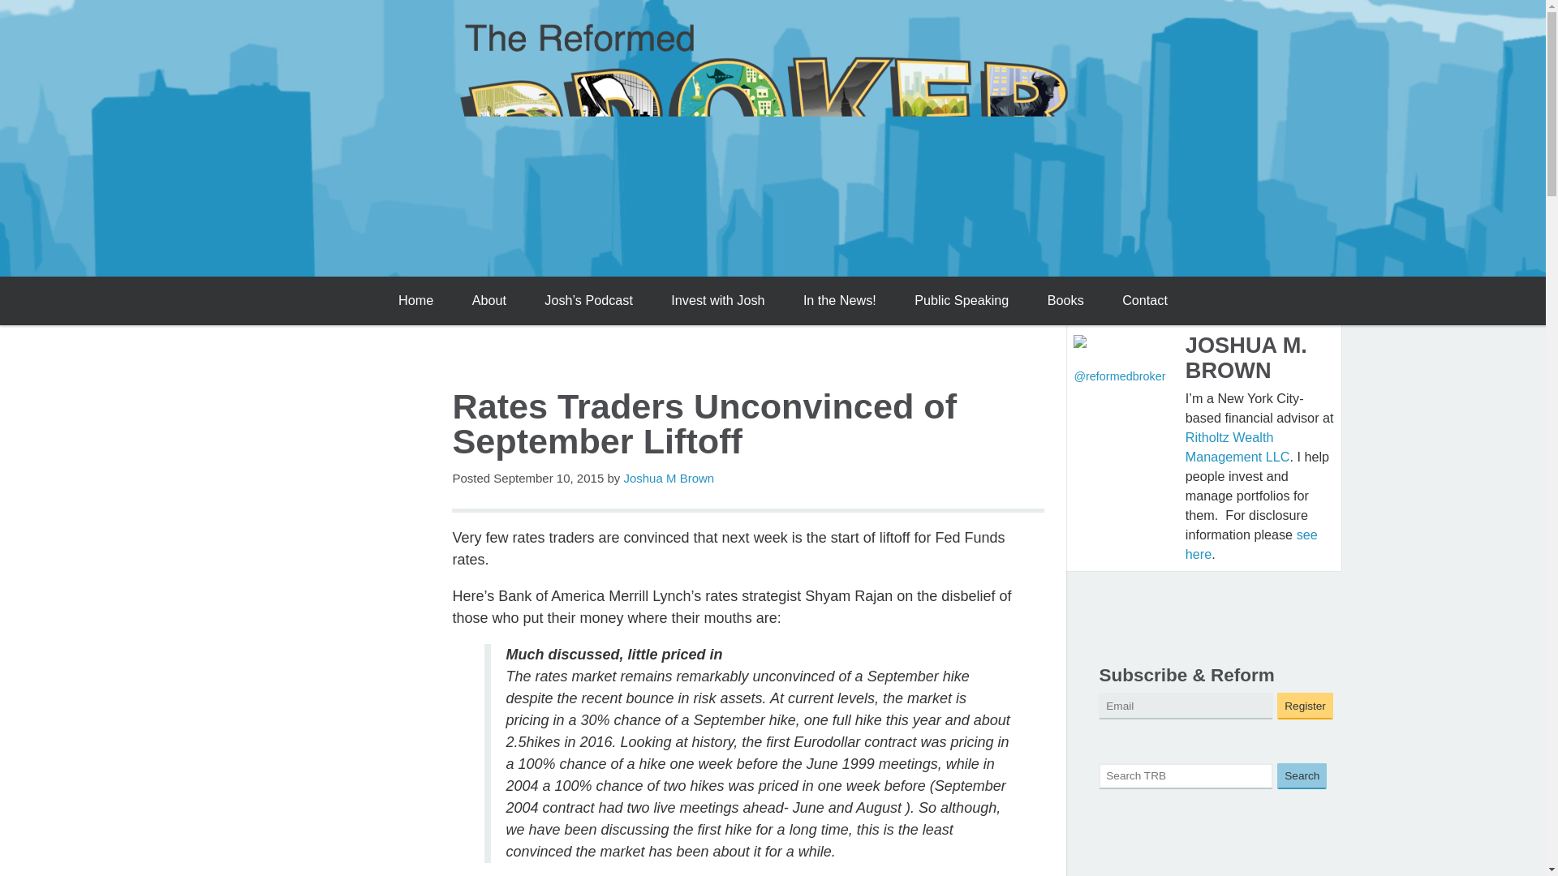 The height and width of the screenshot is (876, 1558). I want to click on About, so click(488, 300).